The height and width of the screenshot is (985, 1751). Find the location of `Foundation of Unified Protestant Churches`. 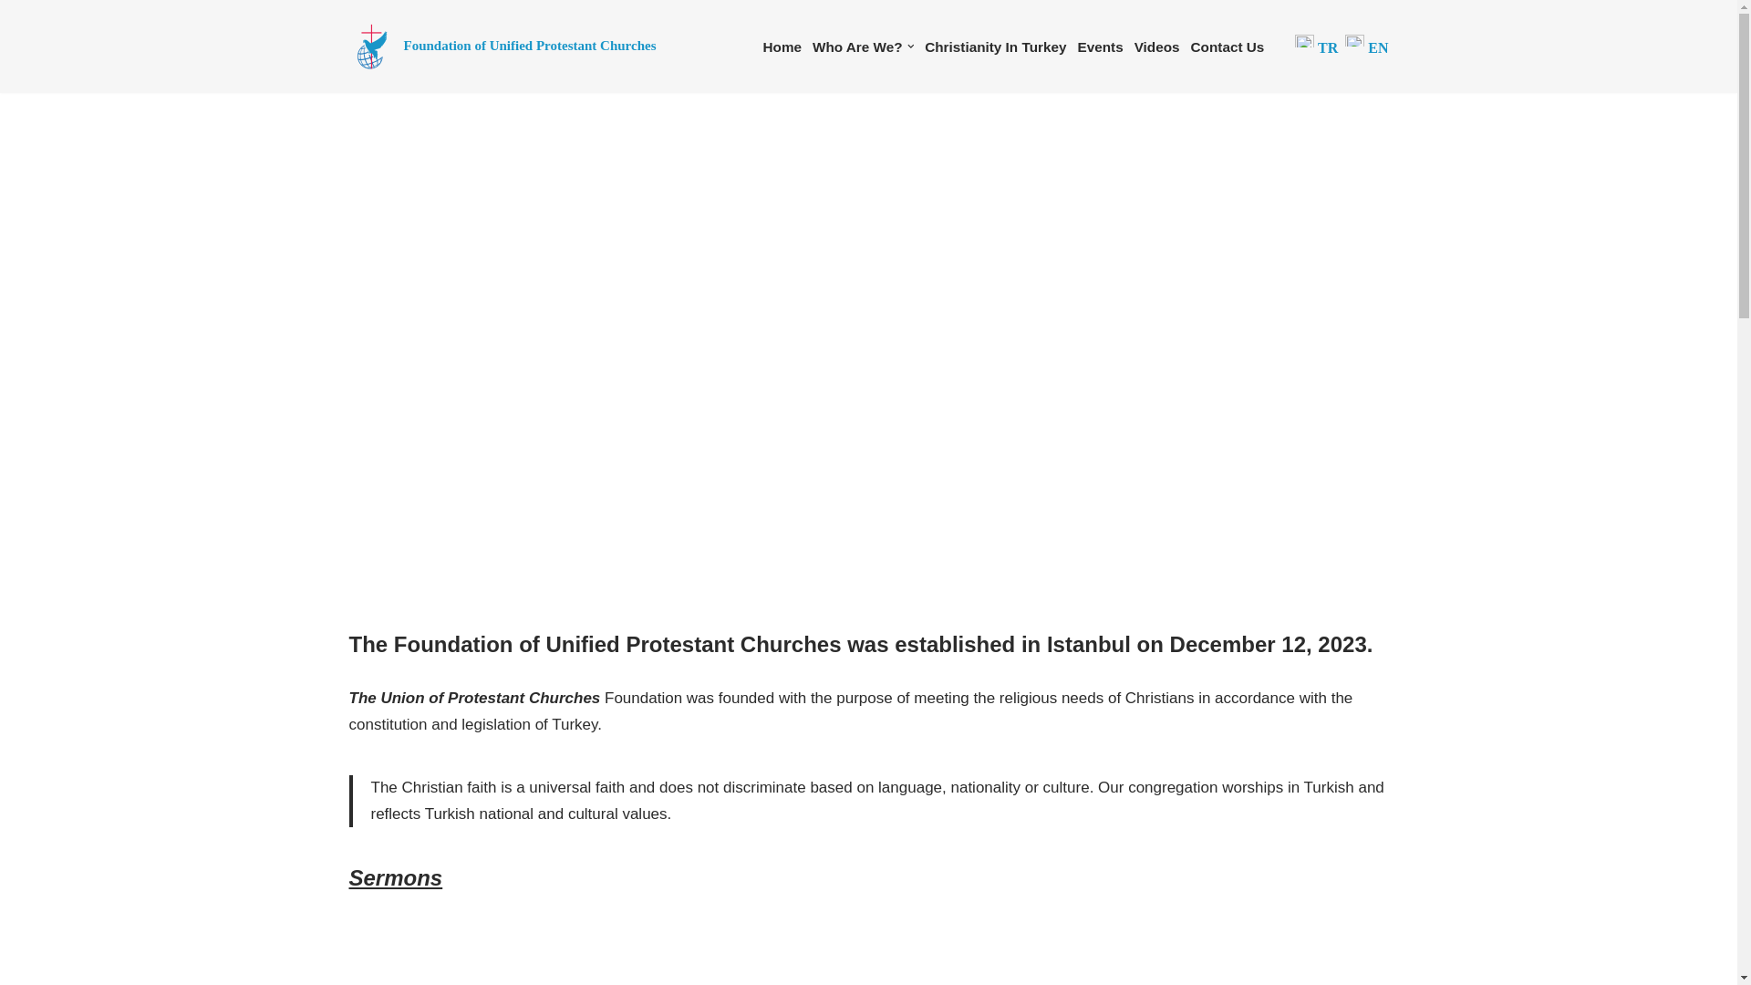

Foundation of Unified Protestant Churches is located at coordinates (502, 46).